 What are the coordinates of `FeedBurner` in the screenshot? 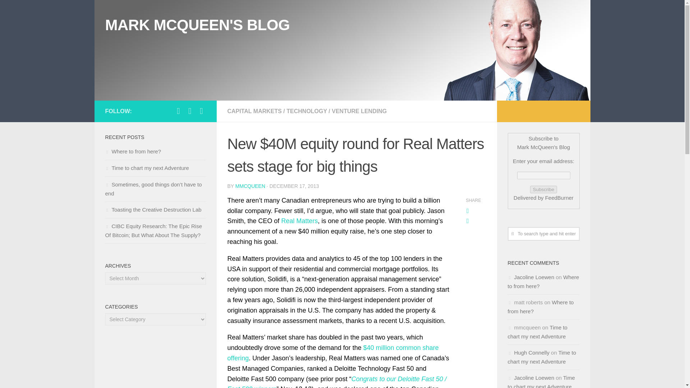 It's located at (559, 198).